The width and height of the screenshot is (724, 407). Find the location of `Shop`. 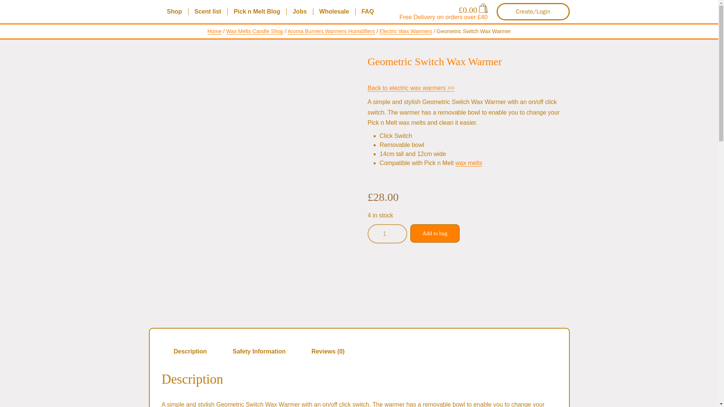

Shop is located at coordinates (174, 11).